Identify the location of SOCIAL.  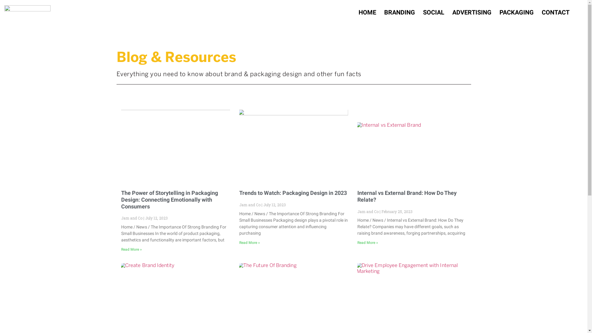
(425, 12).